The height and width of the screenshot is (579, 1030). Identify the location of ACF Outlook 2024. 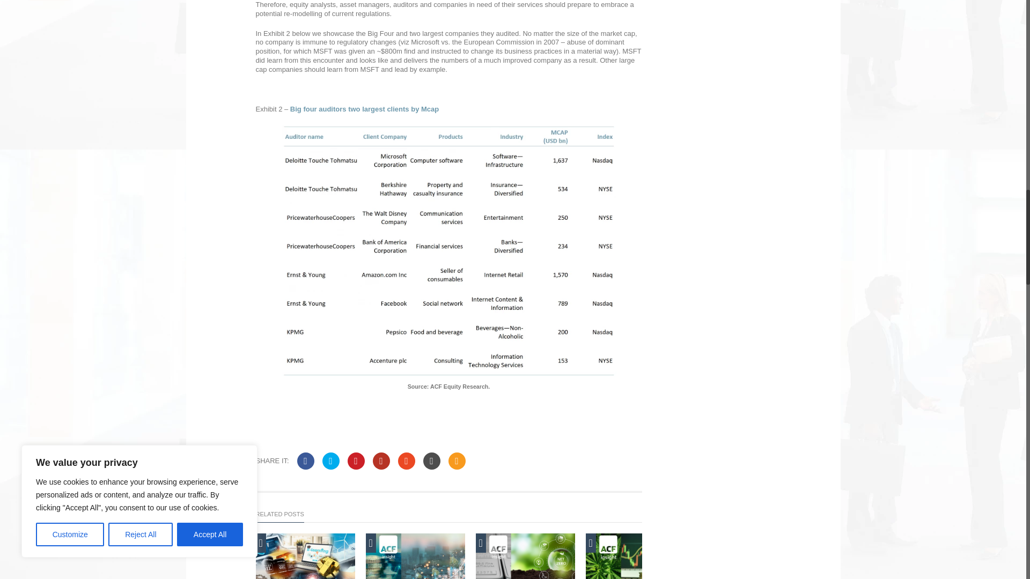
(305, 556).